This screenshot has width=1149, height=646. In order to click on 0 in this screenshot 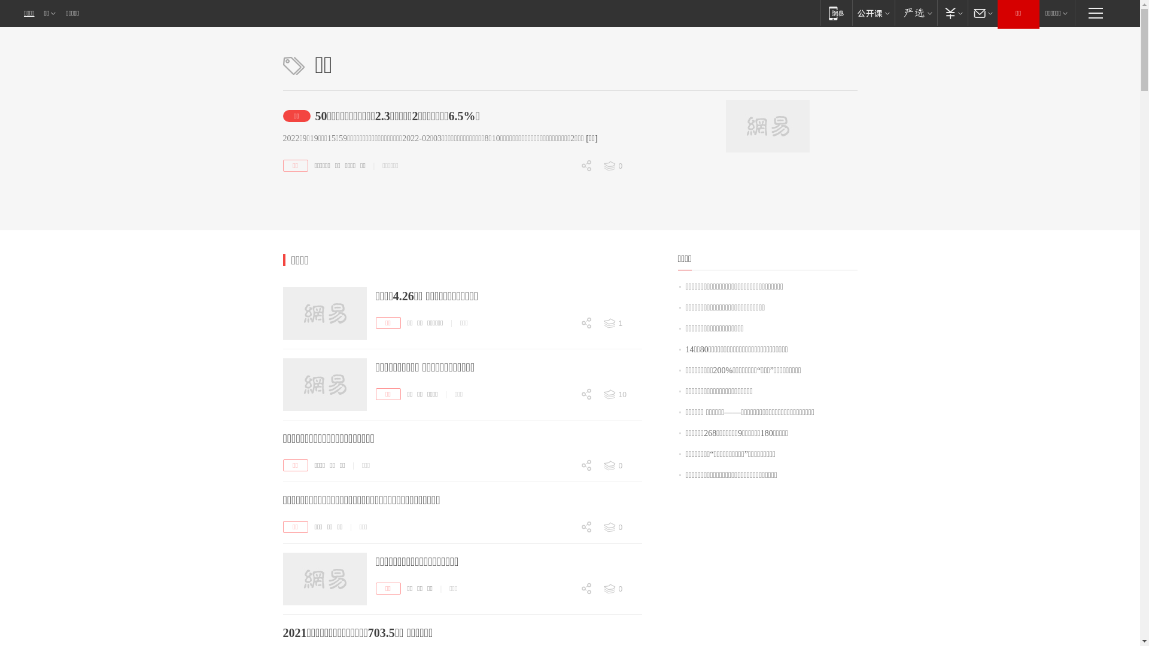, I will do `click(622, 166)`.